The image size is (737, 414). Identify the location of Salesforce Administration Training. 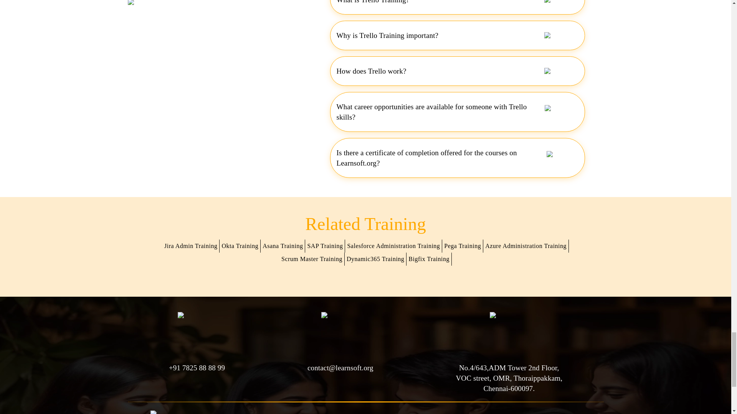
(393, 246).